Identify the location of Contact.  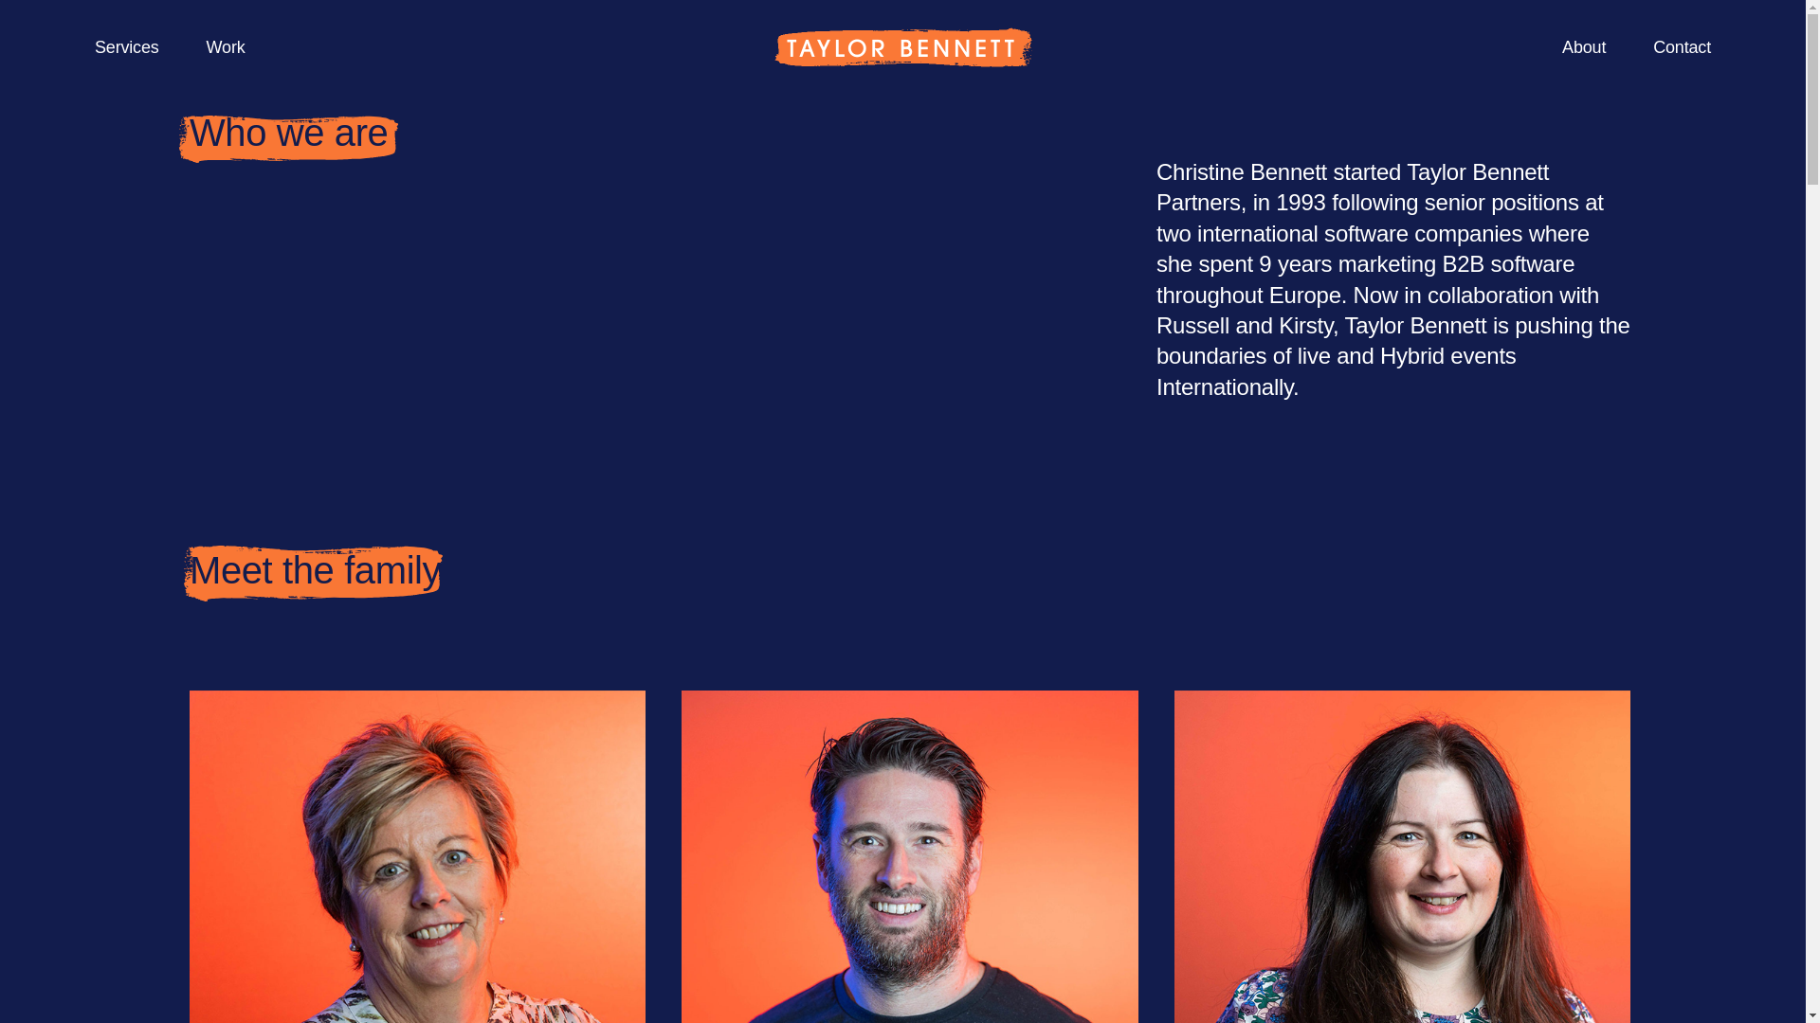
(1682, 47).